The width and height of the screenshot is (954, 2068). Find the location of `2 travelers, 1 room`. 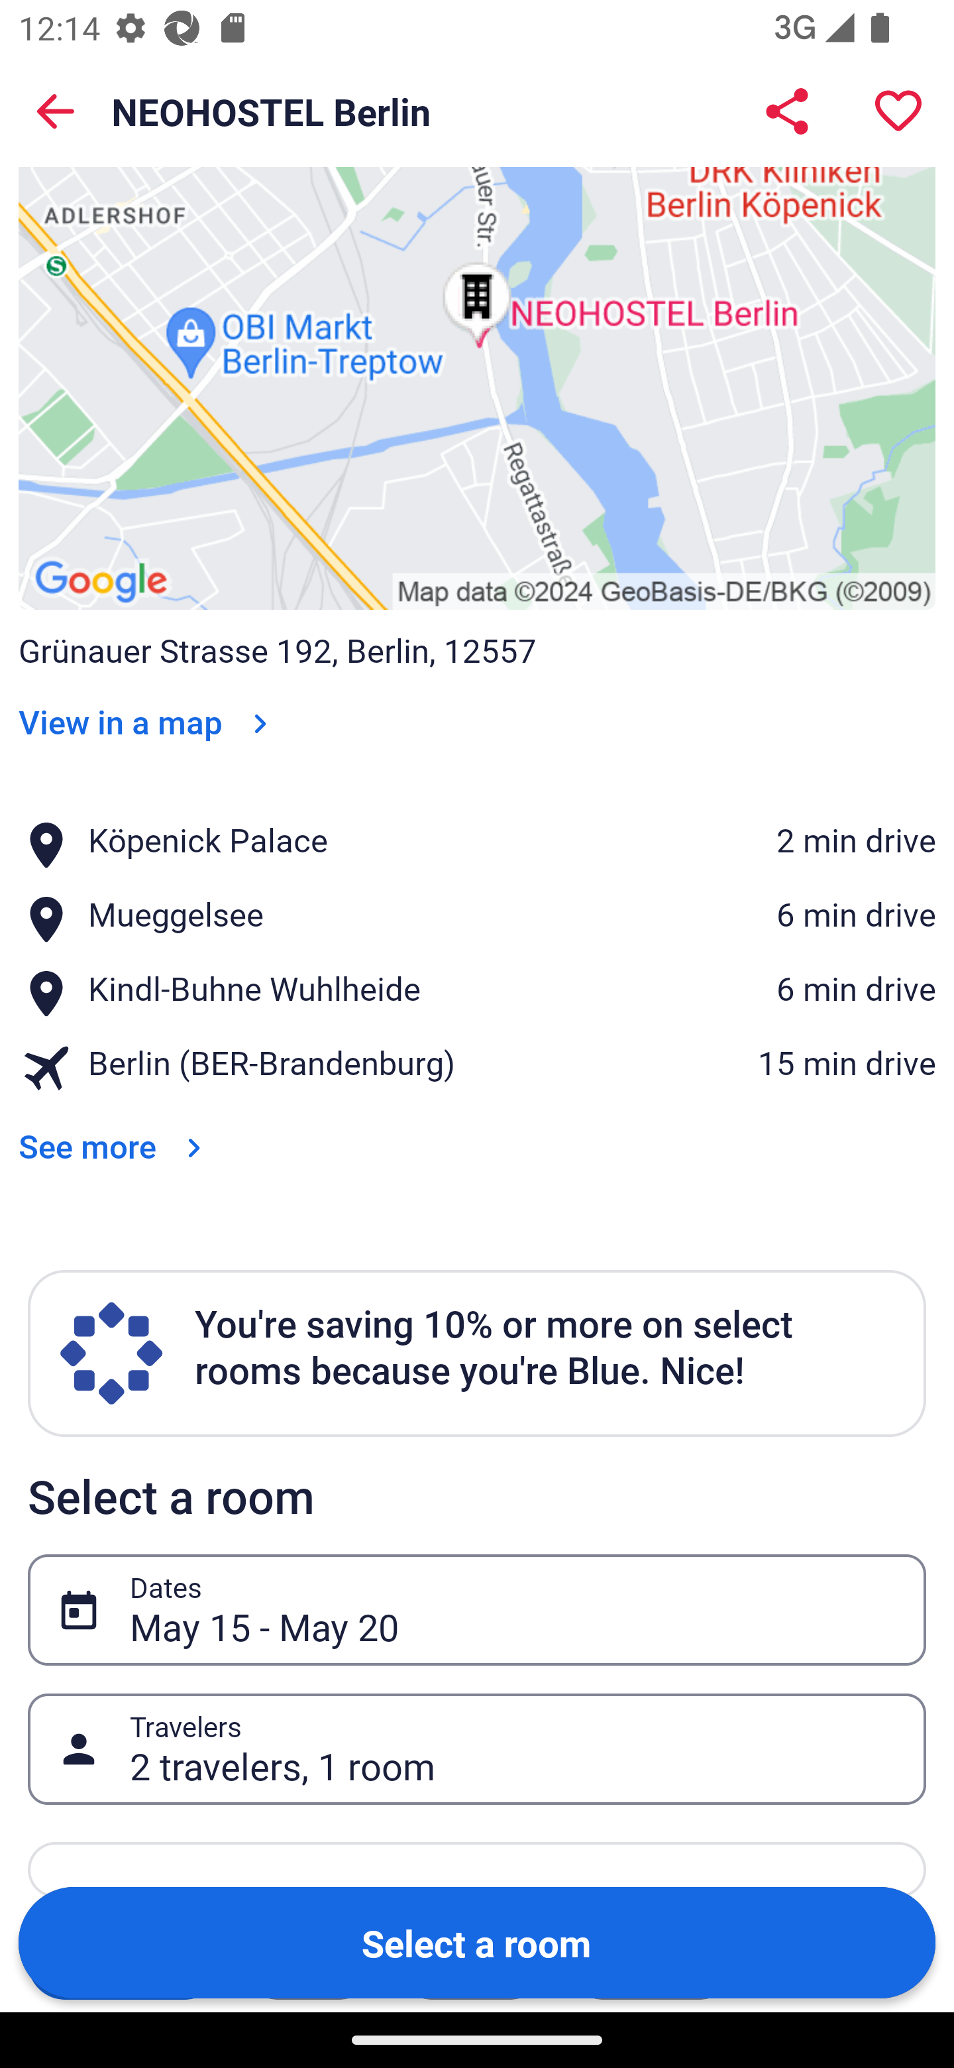

2 travelers, 1 room is located at coordinates (514, 1749).